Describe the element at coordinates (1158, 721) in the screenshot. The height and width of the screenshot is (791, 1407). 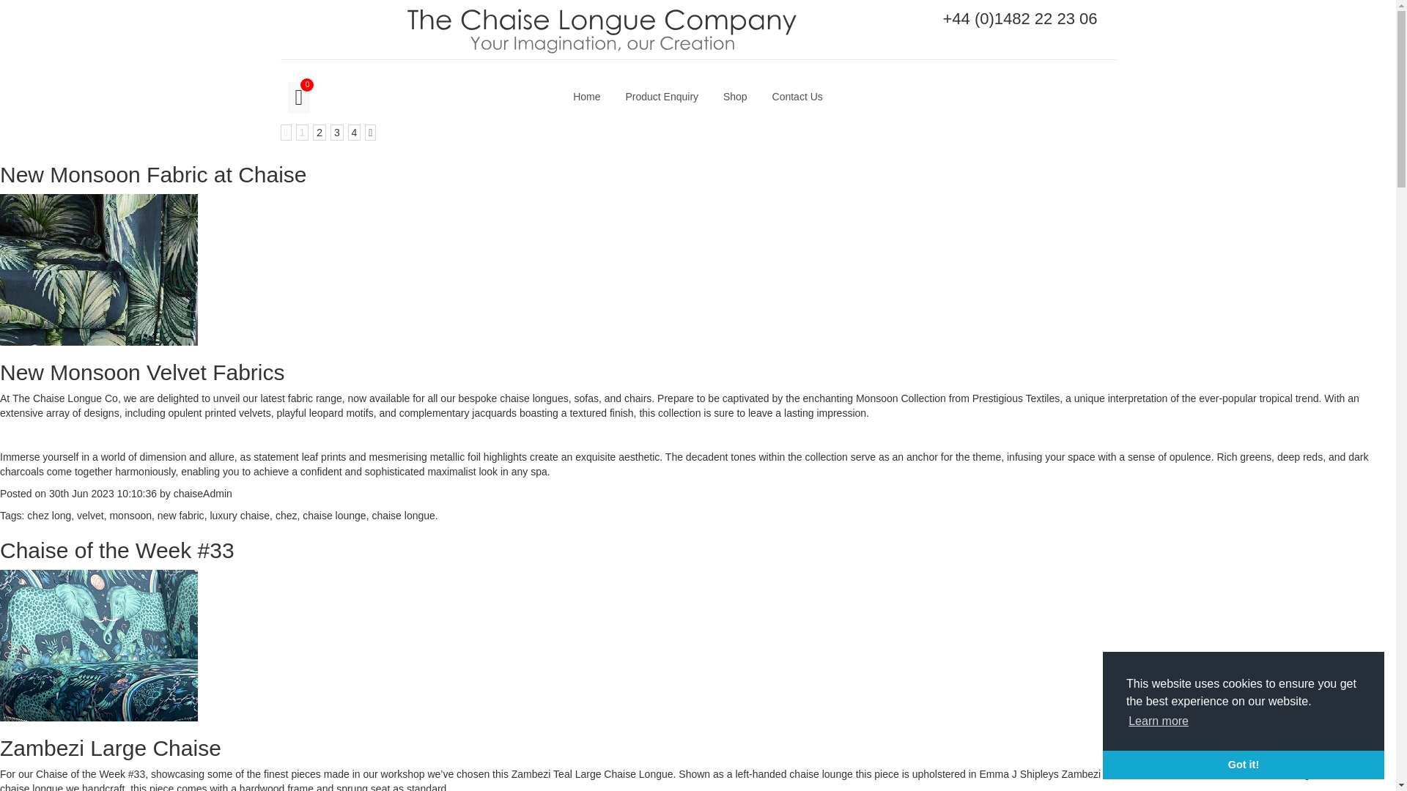
I see `Learn more` at that location.